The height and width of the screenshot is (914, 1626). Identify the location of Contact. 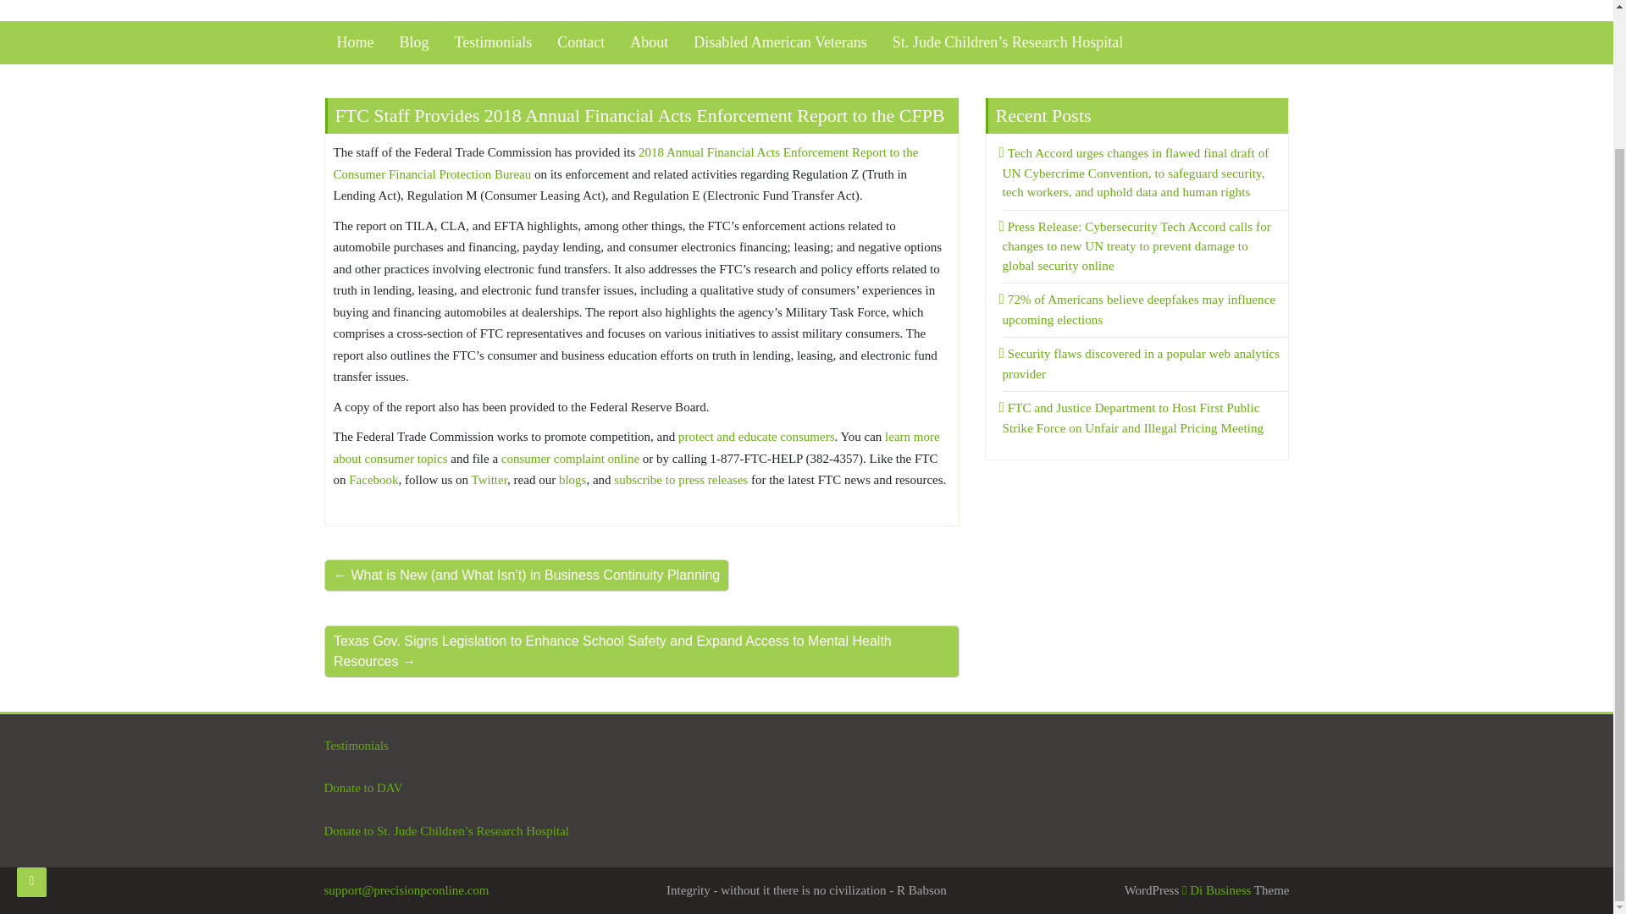
(581, 42).